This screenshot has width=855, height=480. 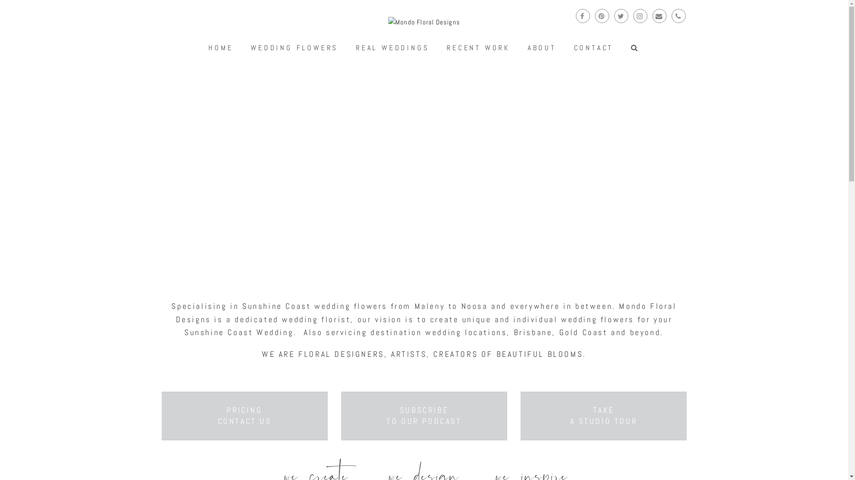 I want to click on Twitter, so click(x=621, y=16).